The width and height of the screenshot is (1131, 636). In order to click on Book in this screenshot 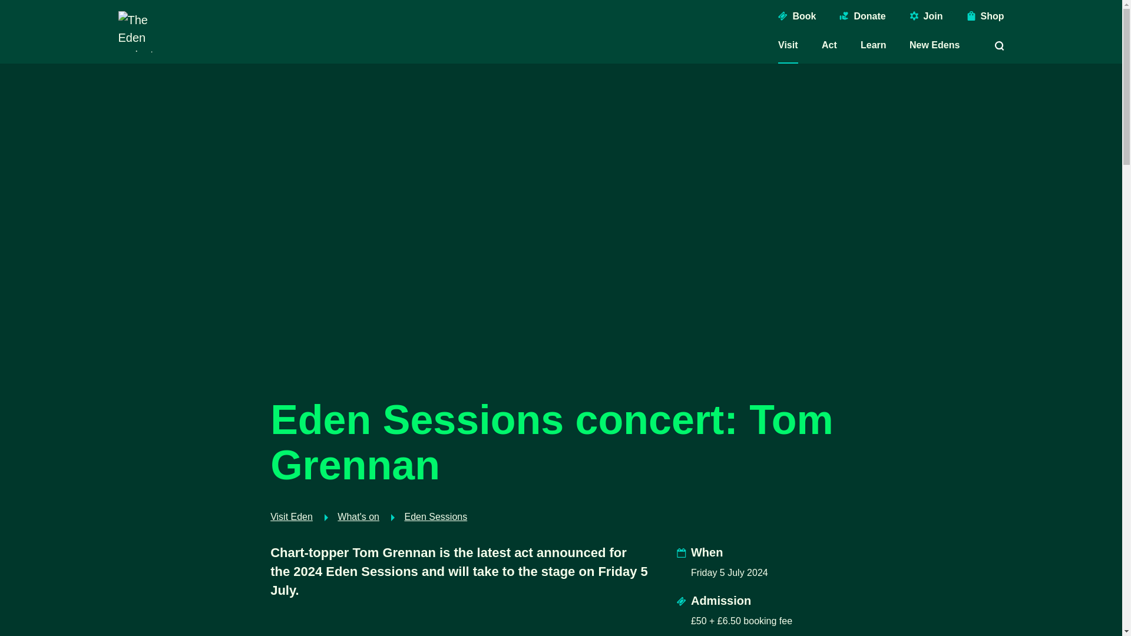, I will do `click(796, 16)`.